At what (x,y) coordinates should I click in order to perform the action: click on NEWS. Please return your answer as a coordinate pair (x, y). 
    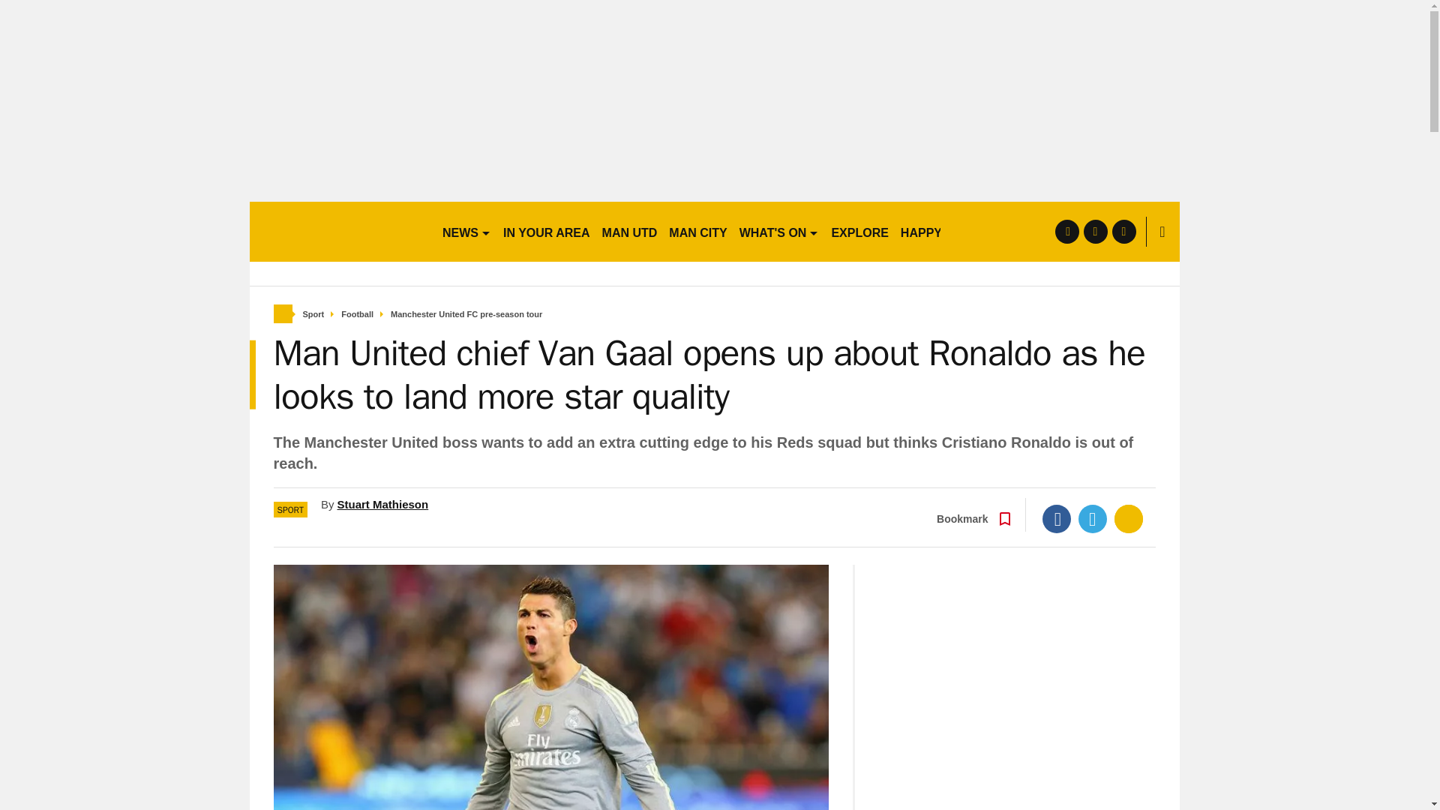
    Looking at the image, I should click on (466, 231).